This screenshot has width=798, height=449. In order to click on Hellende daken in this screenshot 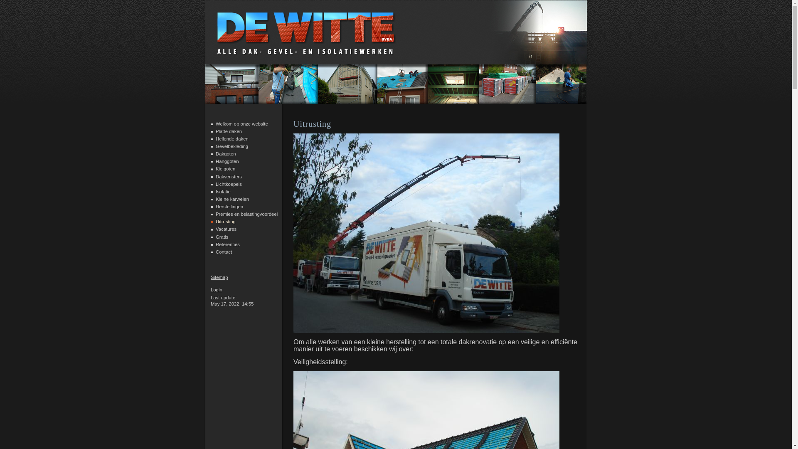, I will do `click(232, 139)`.